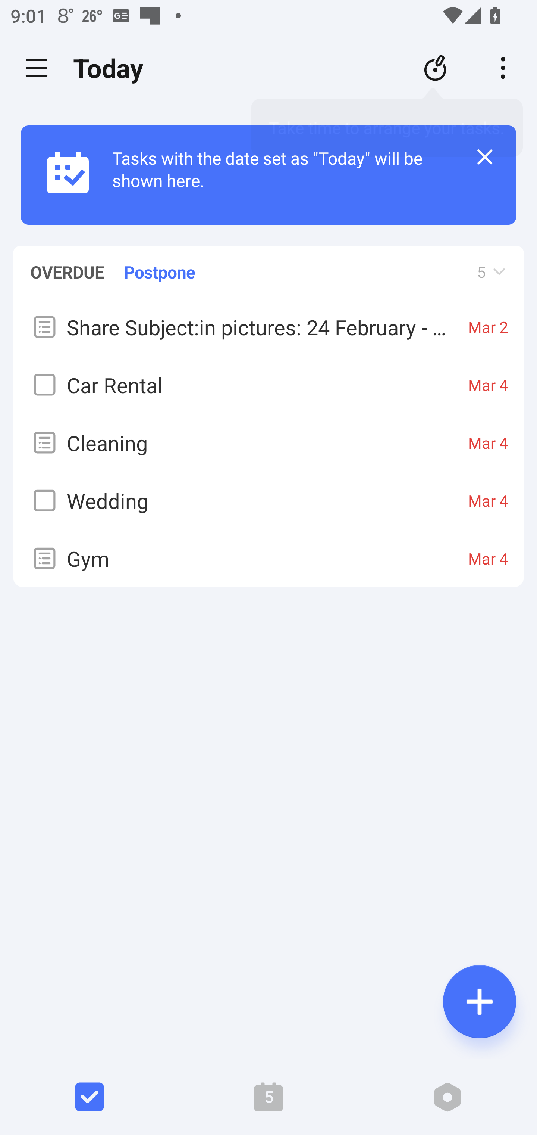 This screenshot has width=537, height=1135. What do you see at coordinates (488, 559) in the screenshot?
I see `Mar 4` at bounding box center [488, 559].